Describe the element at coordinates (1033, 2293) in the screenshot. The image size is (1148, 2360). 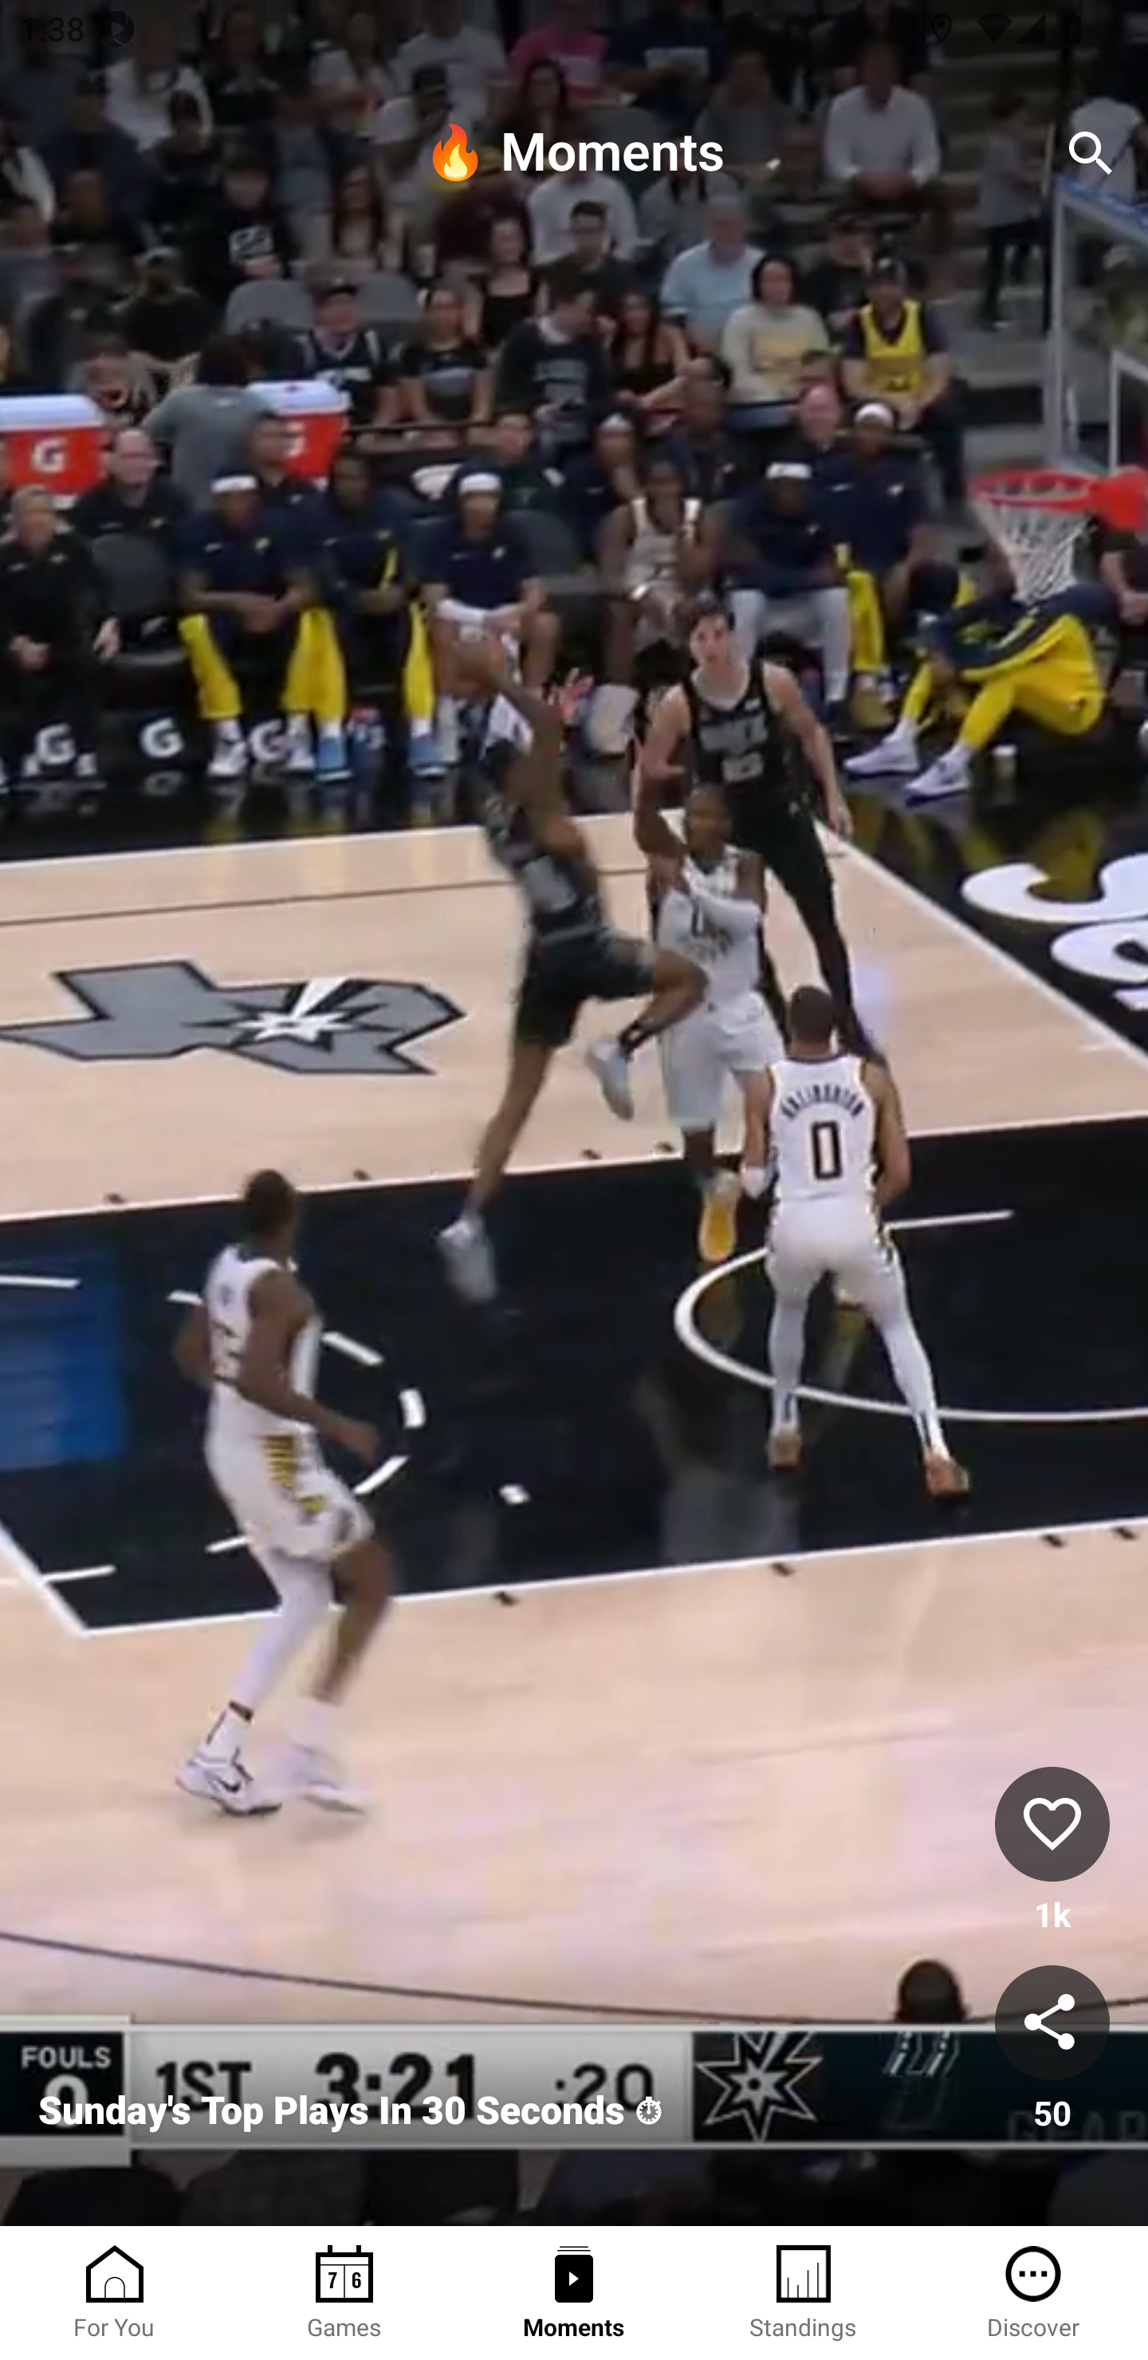
I see `Discover` at that location.